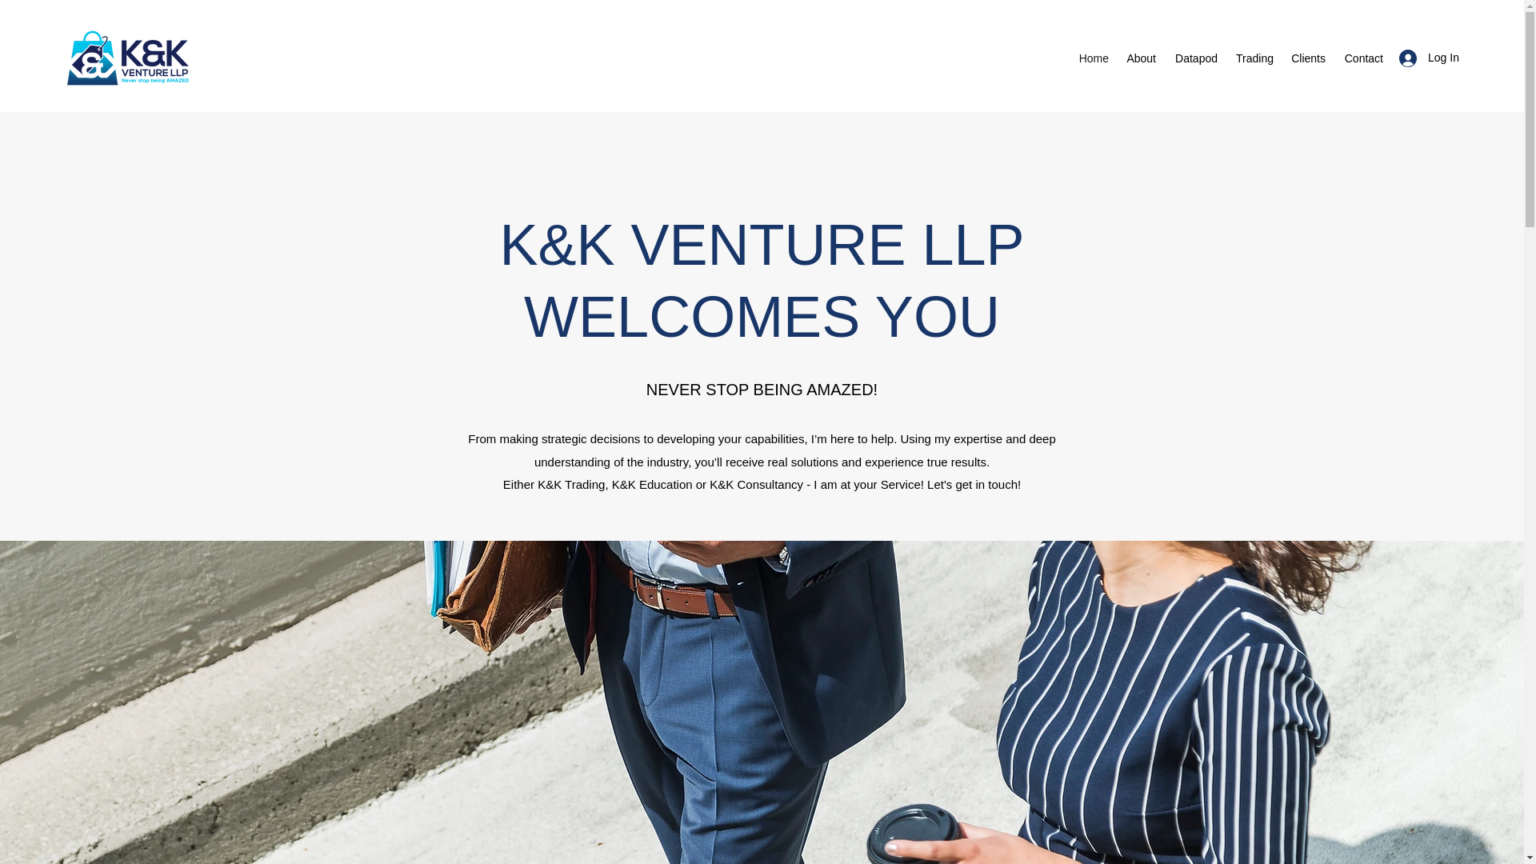 Image resolution: width=1536 pixels, height=864 pixels. I want to click on Datapod, so click(1195, 58).